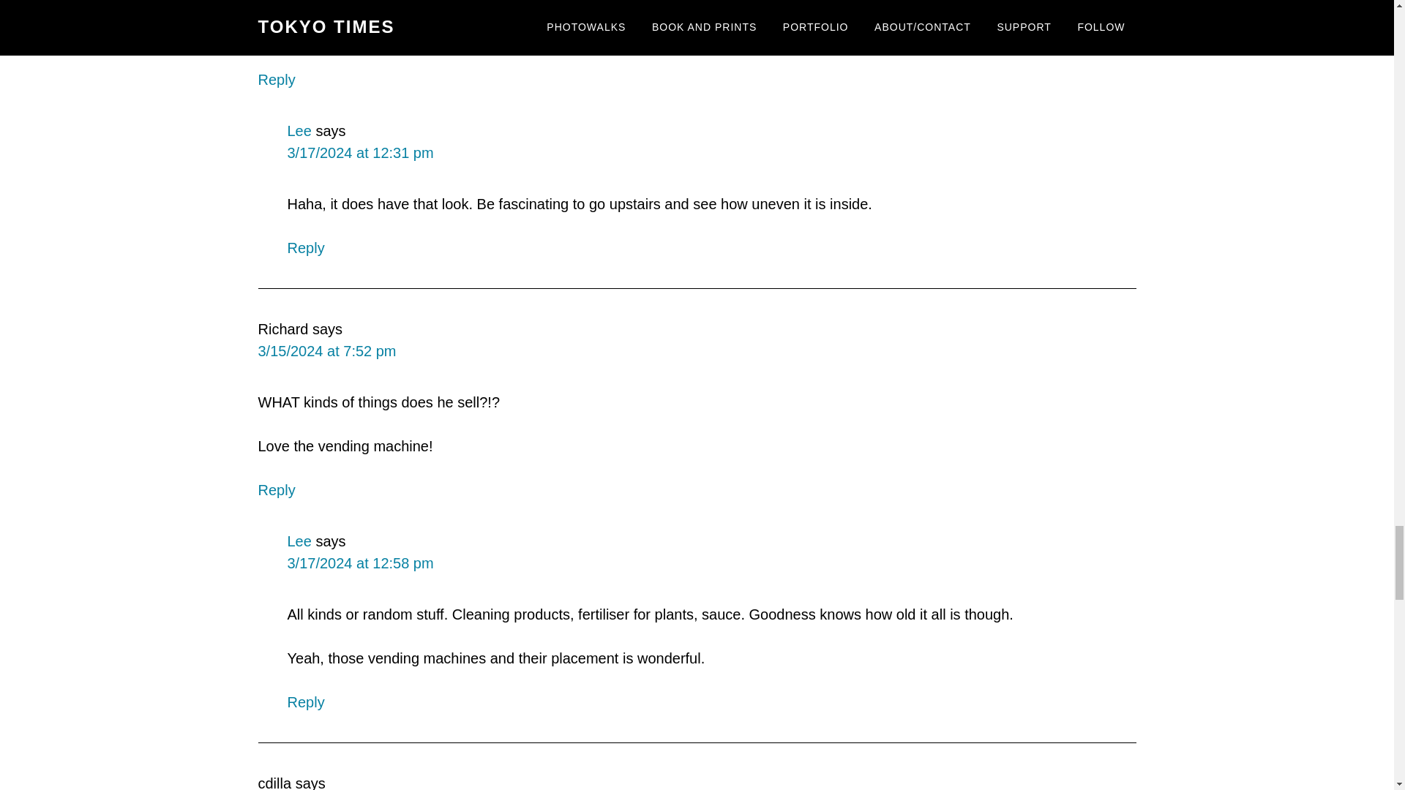 The width and height of the screenshot is (1405, 790). What do you see at coordinates (299, 131) in the screenshot?
I see `Lee` at bounding box center [299, 131].